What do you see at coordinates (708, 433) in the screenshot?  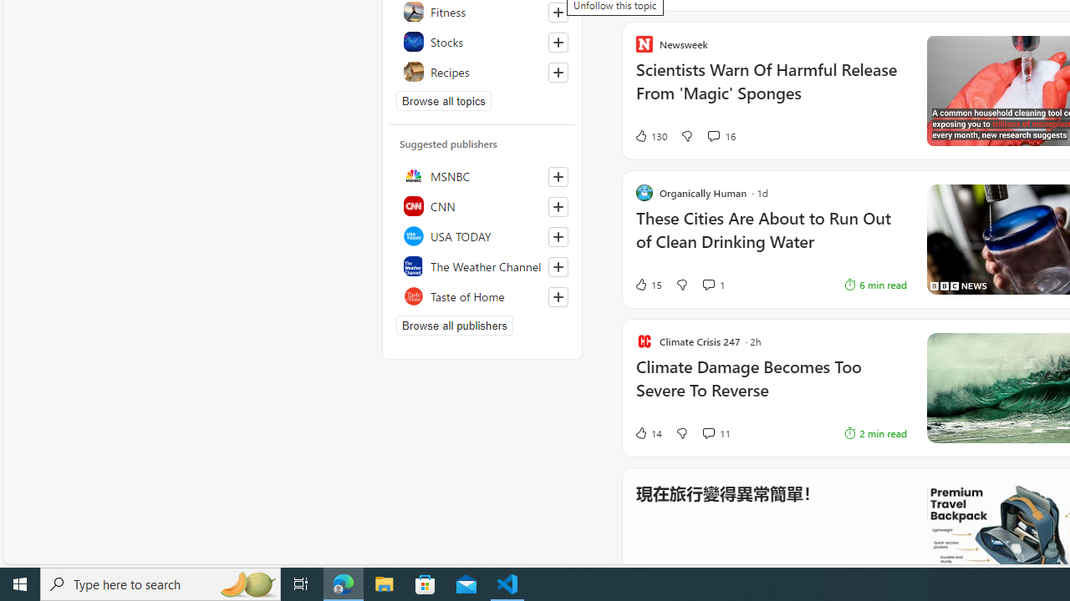 I see `View comments 11 Comment` at bounding box center [708, 433].